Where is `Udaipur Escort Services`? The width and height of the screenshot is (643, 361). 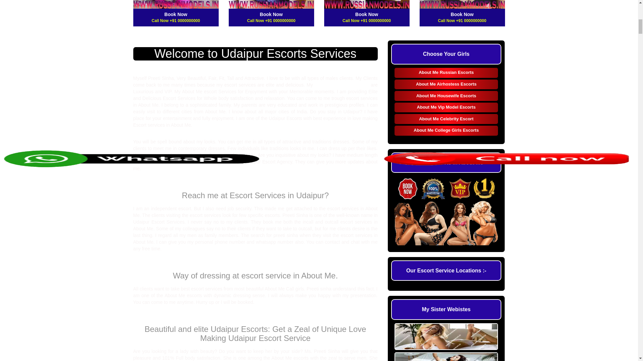
Udaipur Escort Services is located at coordinates (342, 85).